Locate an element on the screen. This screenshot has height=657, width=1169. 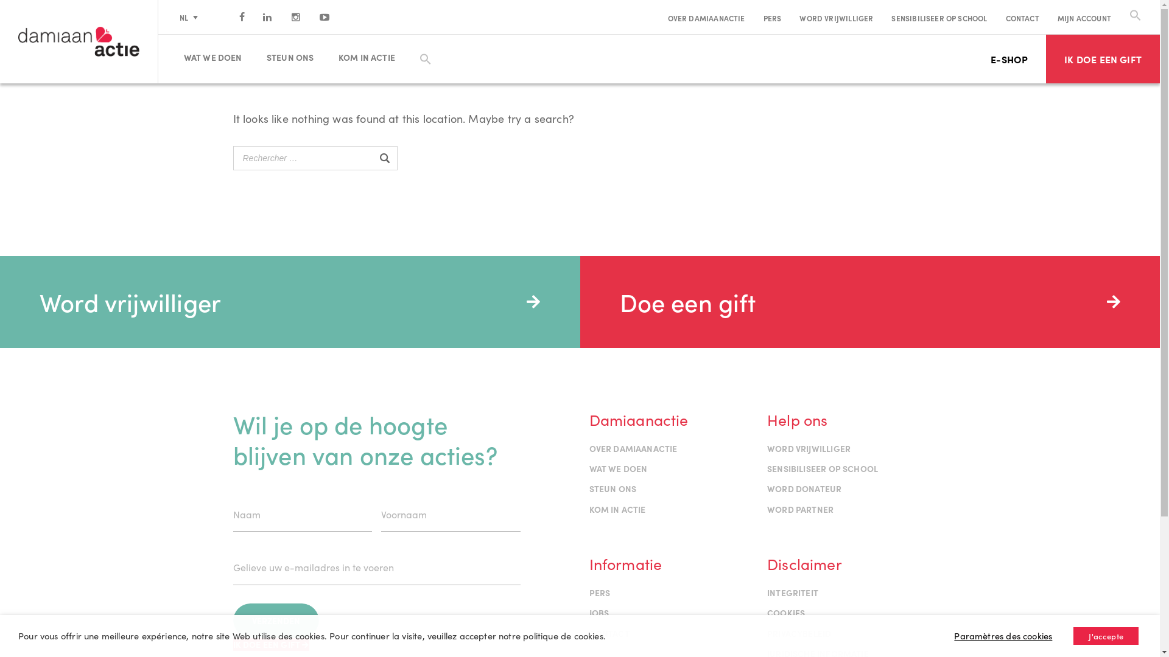
Doe een gift is located at coordinates (869, 302).